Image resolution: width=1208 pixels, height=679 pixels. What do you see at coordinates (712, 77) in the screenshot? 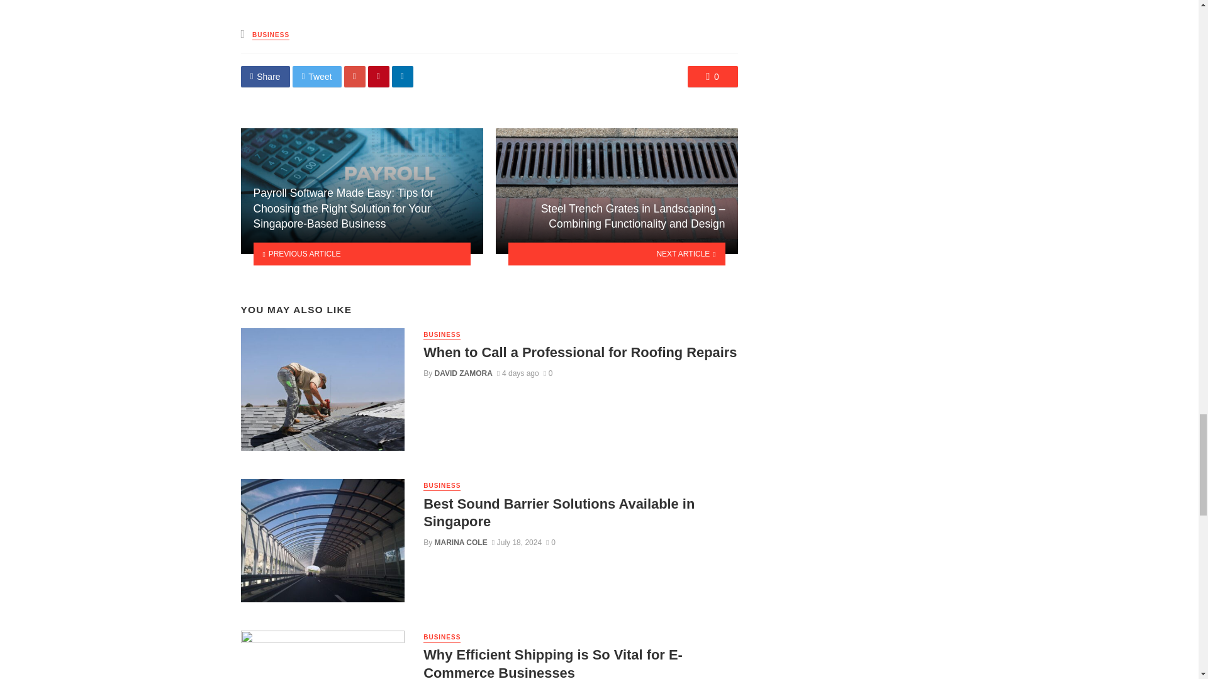
I see `0` at bounding box center [712, 77].